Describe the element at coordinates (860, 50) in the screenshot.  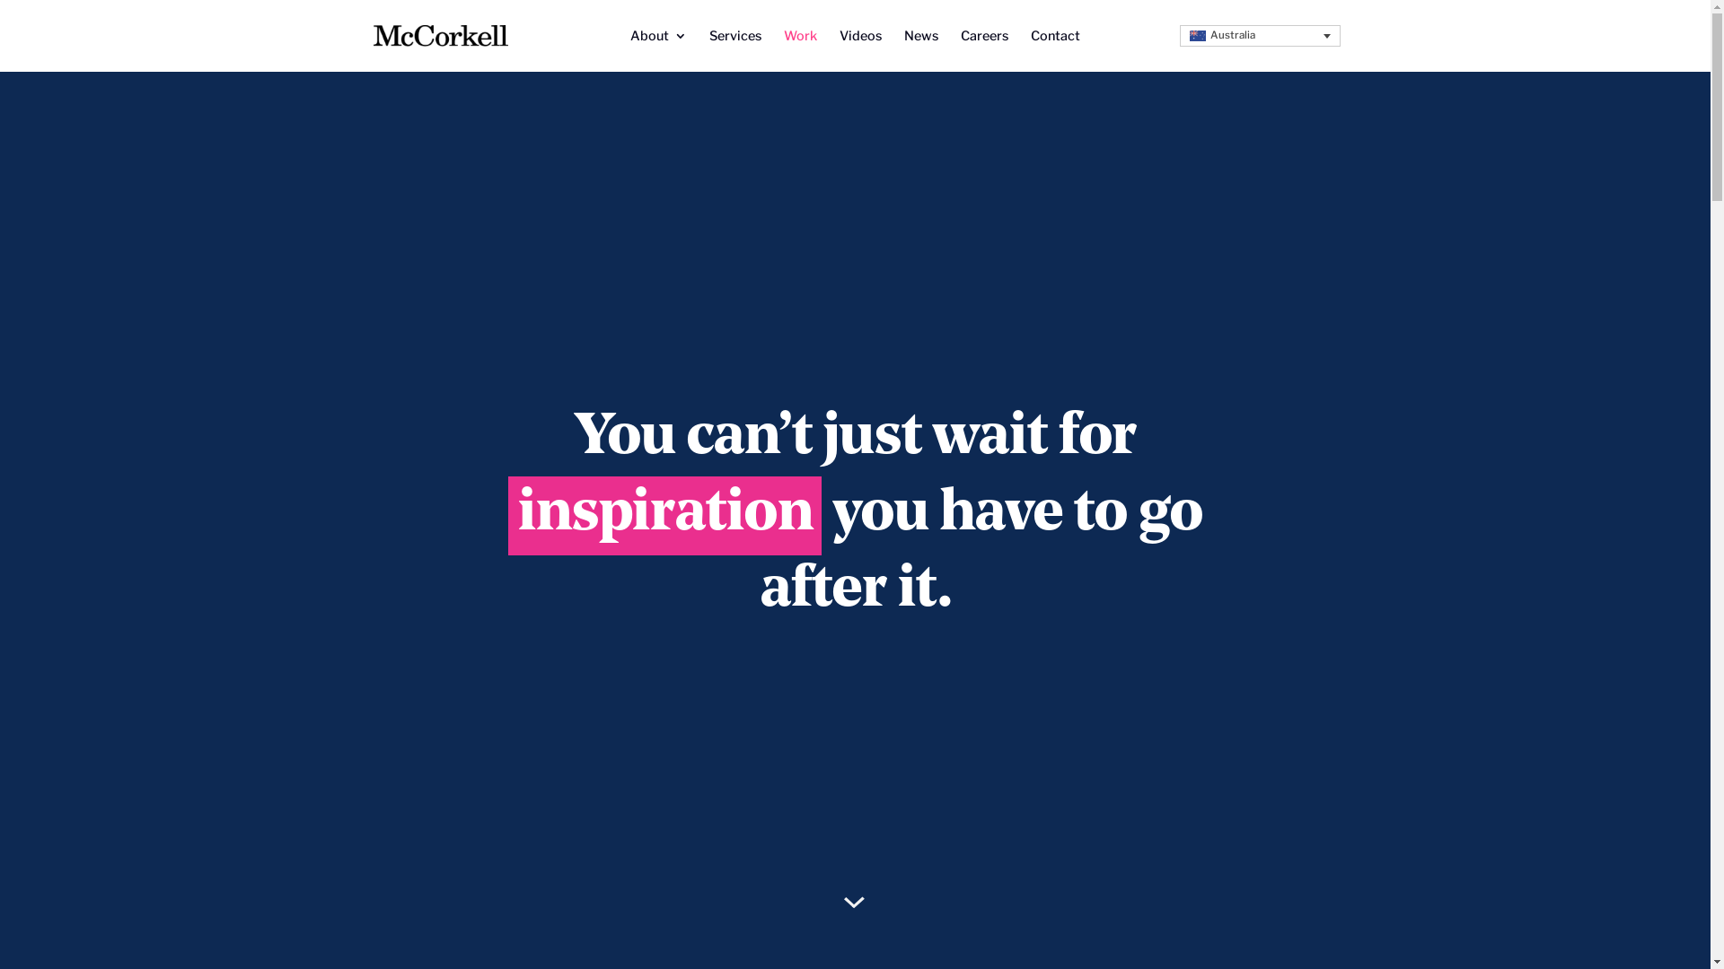
I see `Videos` at that location.